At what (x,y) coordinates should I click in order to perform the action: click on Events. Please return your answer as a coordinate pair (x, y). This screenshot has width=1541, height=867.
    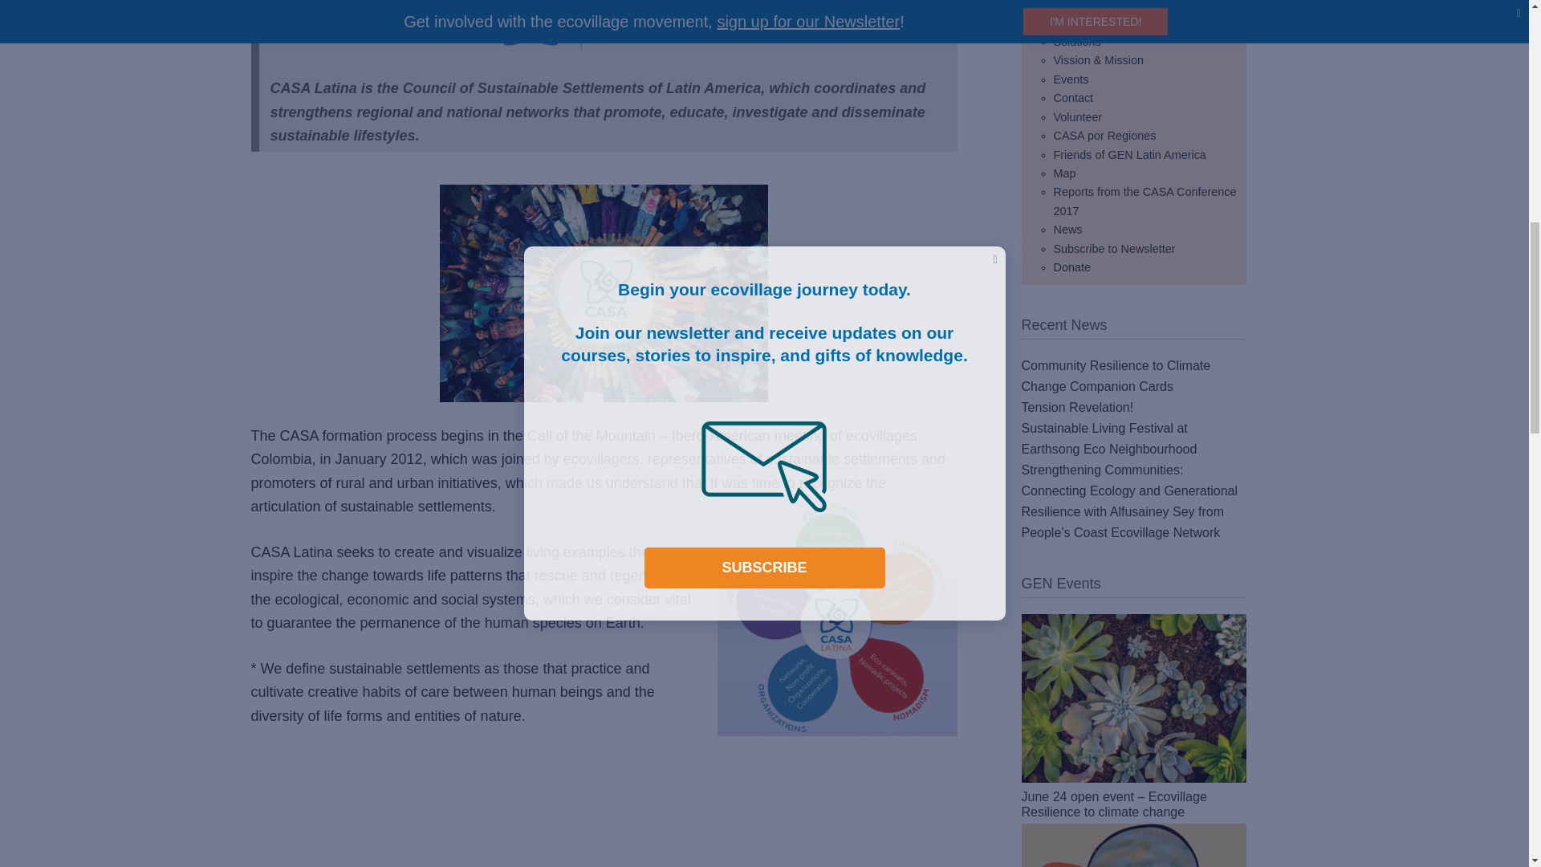
    Looking at the image, I should click on (1070, 79).